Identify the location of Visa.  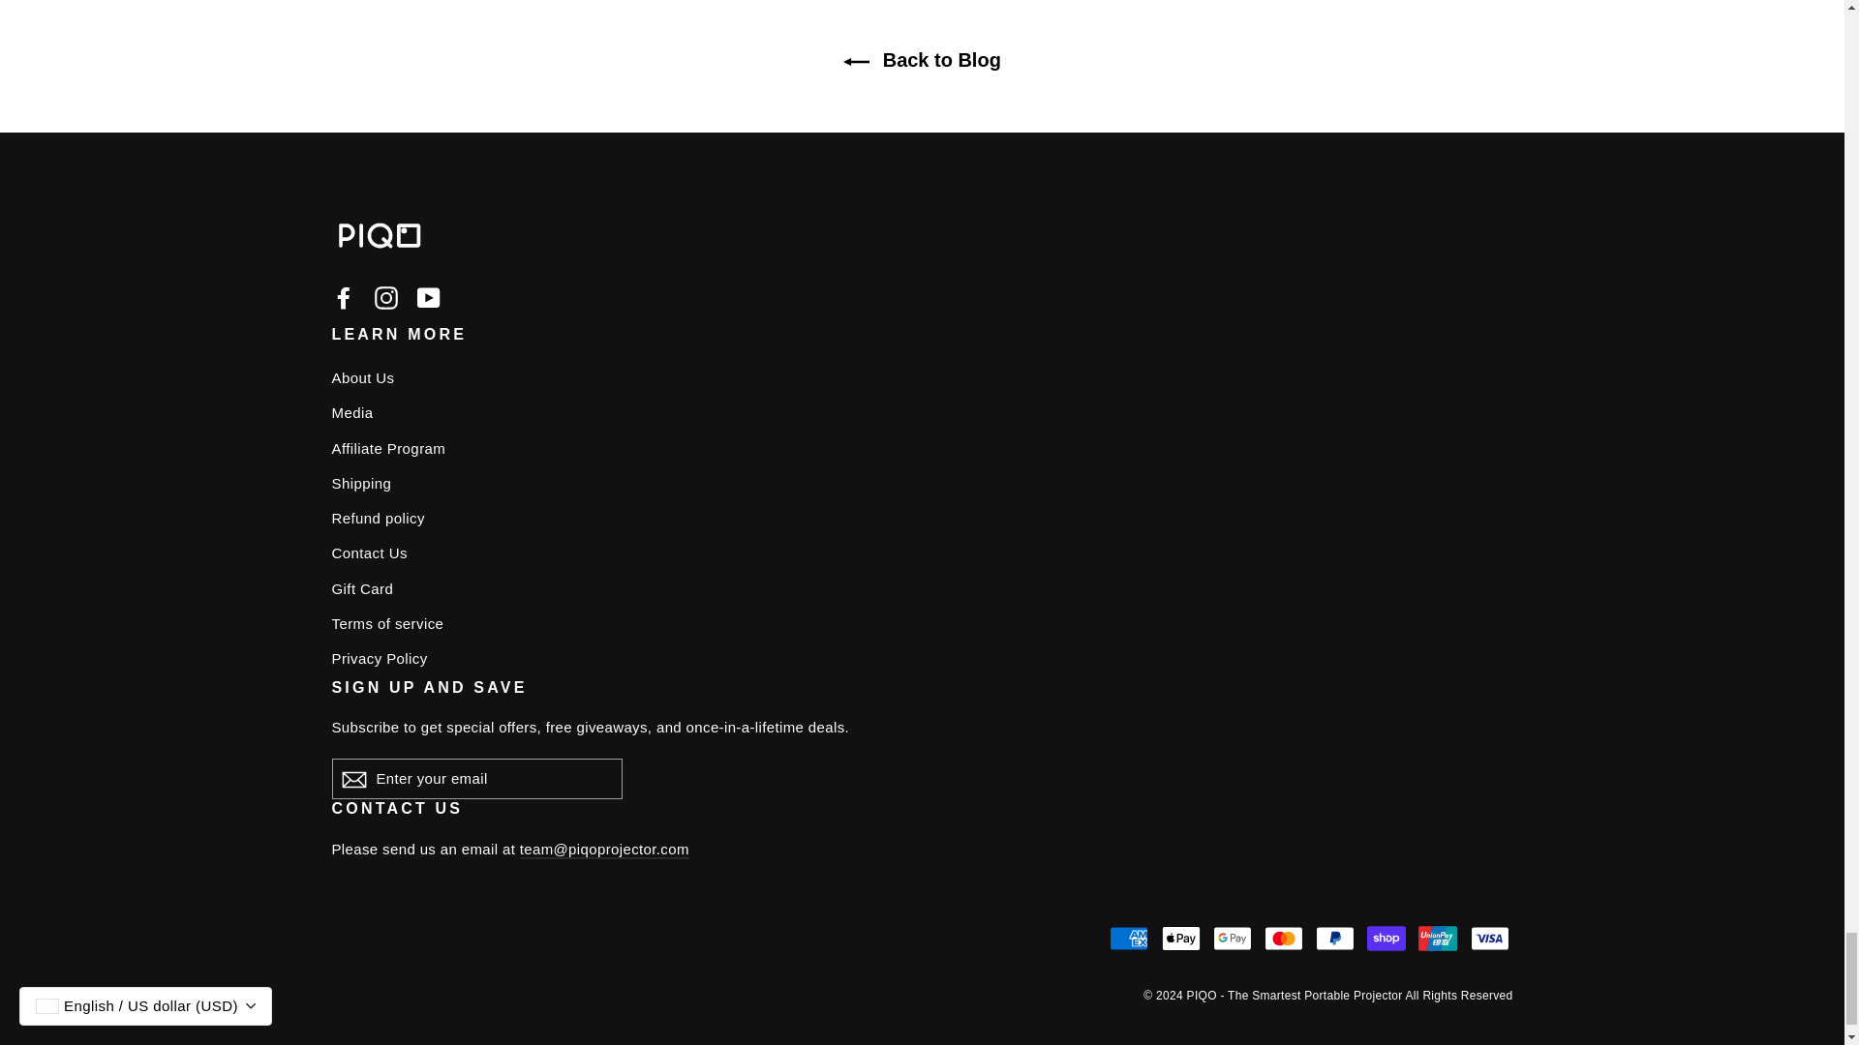
(1489, 939).